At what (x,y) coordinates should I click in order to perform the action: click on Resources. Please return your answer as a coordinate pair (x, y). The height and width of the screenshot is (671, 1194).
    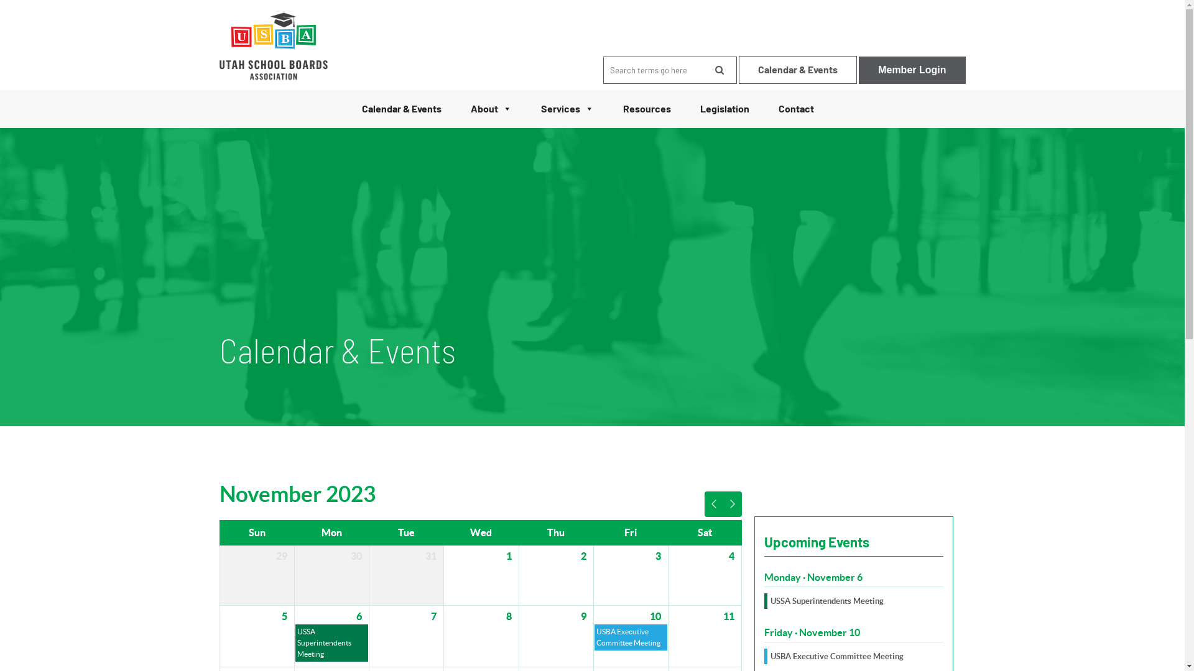
    Looking at the image, I should click on (647, 109).